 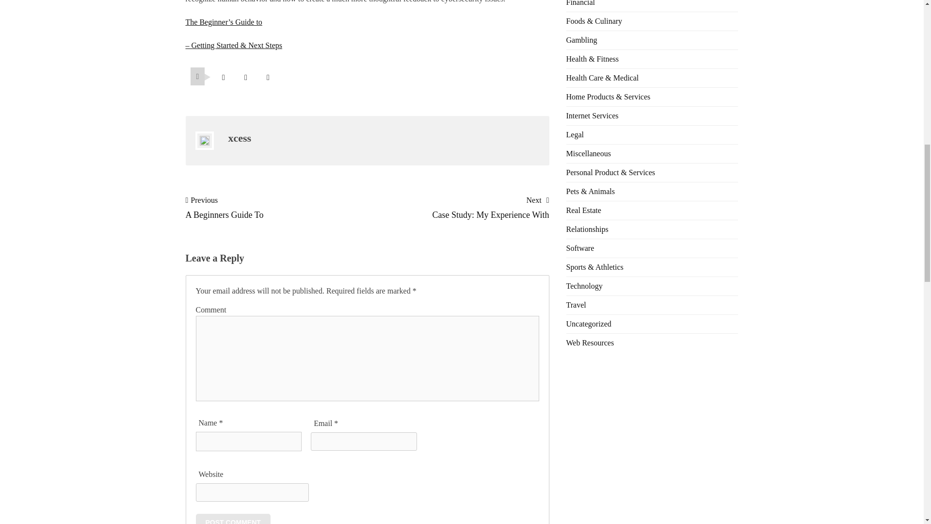 What do you see at coordinates (223, 77) in the screenshot?
I see `Tweet This!` at bounding box center [223, 77].